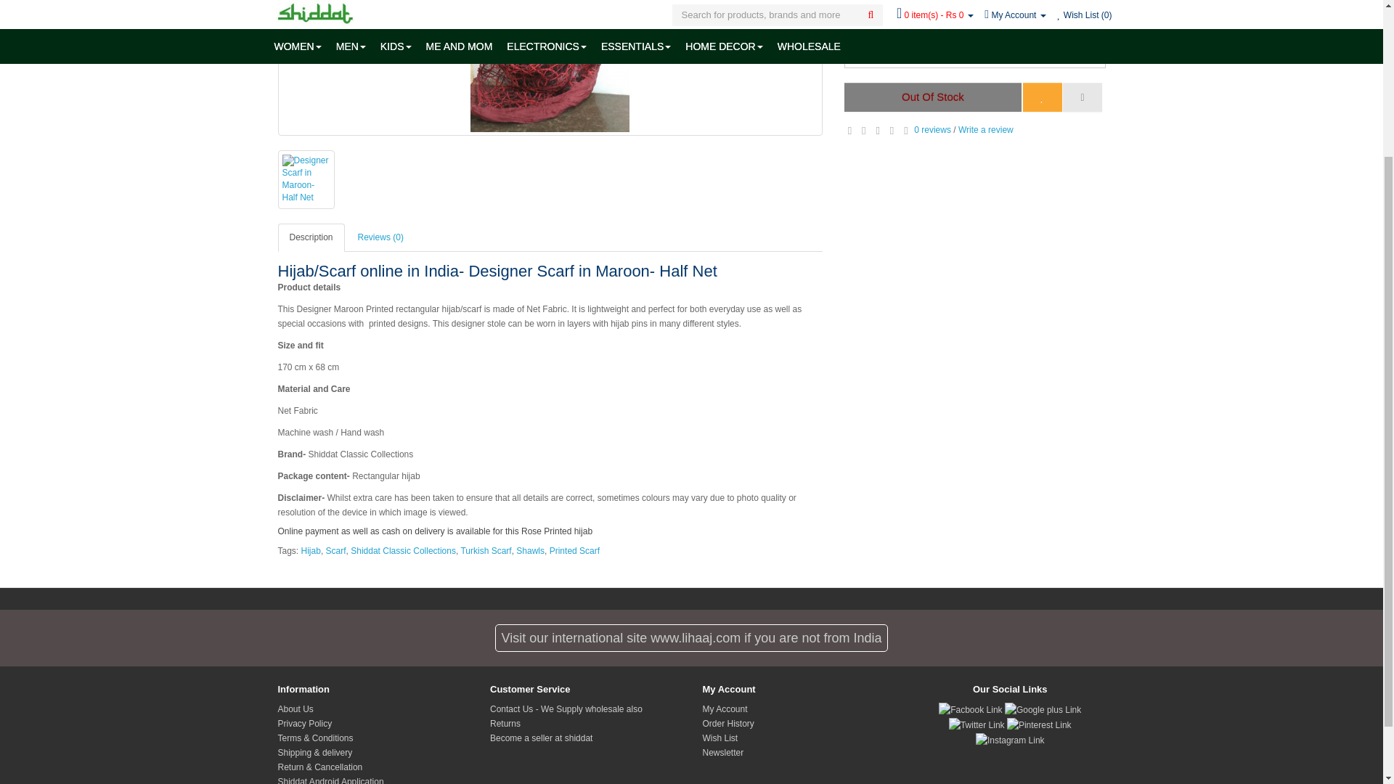  Describe the element at coordinates (550, 68) in the screenshot. I see `Designer Scarf in Maroon- Half Net` at that location.